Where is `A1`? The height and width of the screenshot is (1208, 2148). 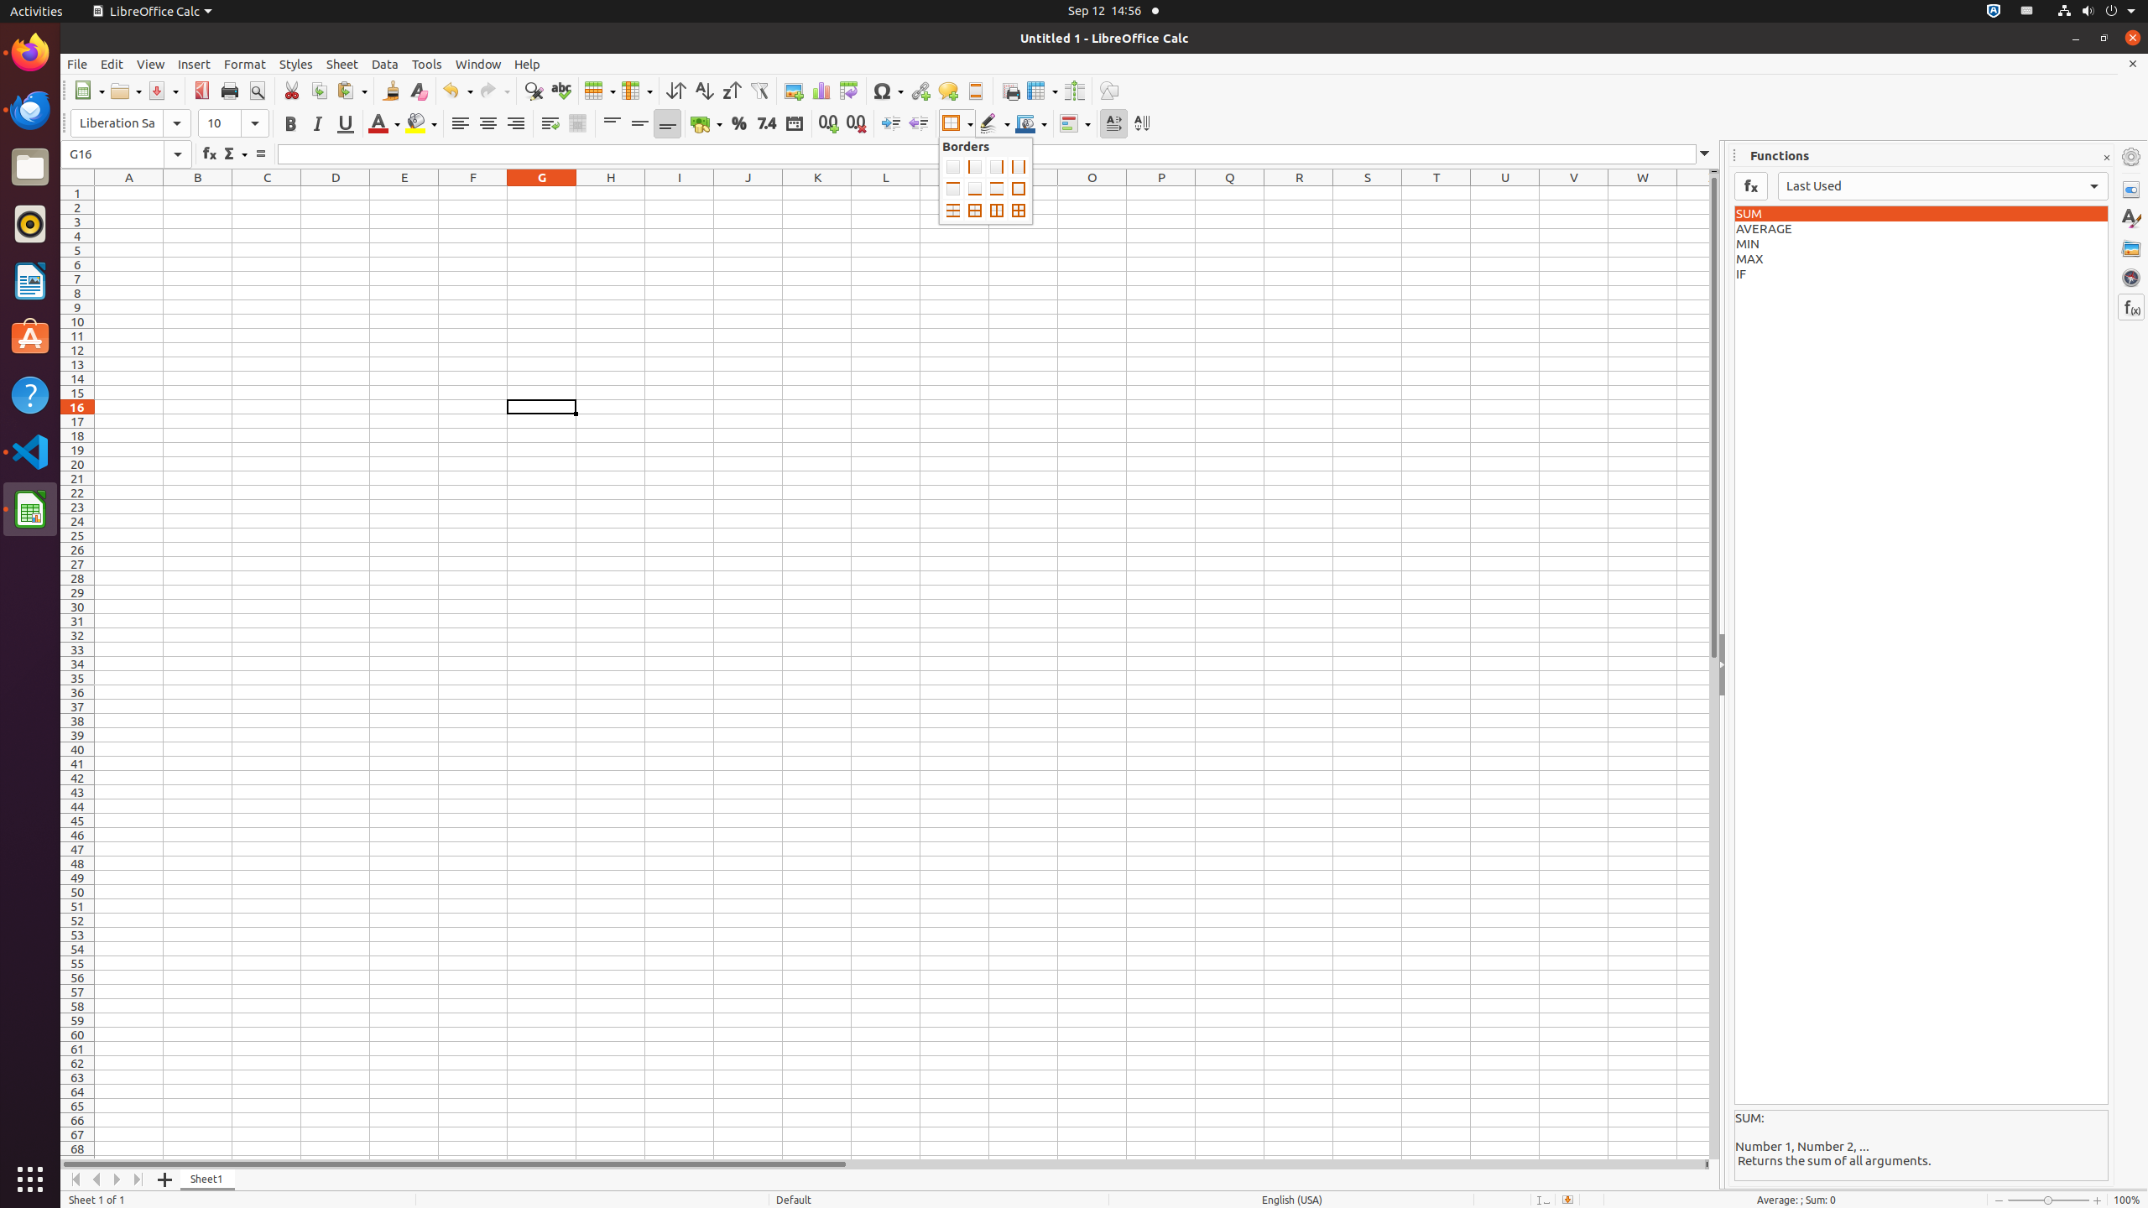
A1 is located at coordinates (129, 193).